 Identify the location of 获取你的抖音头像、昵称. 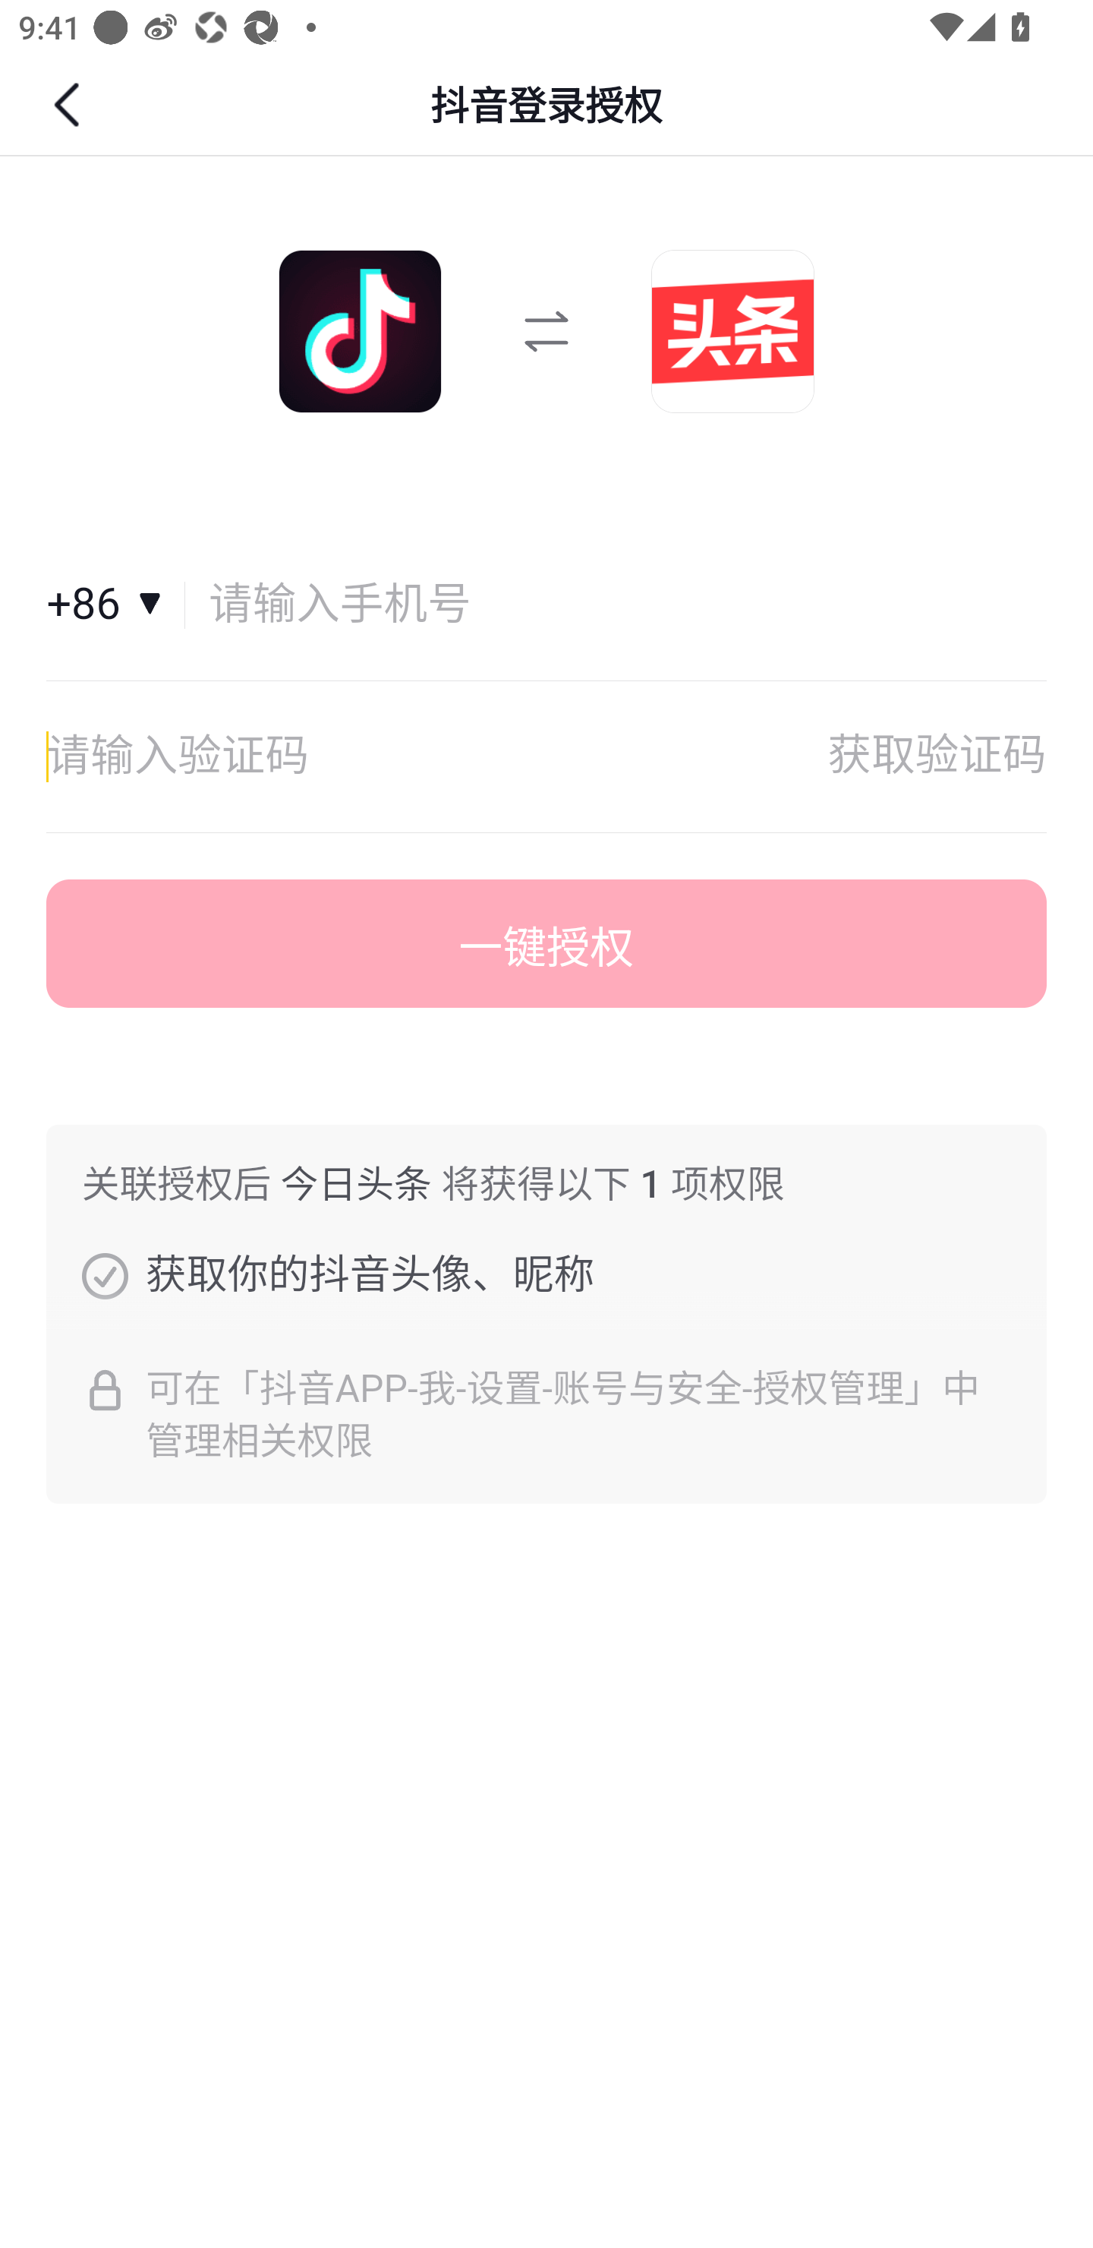
(105, 1275).